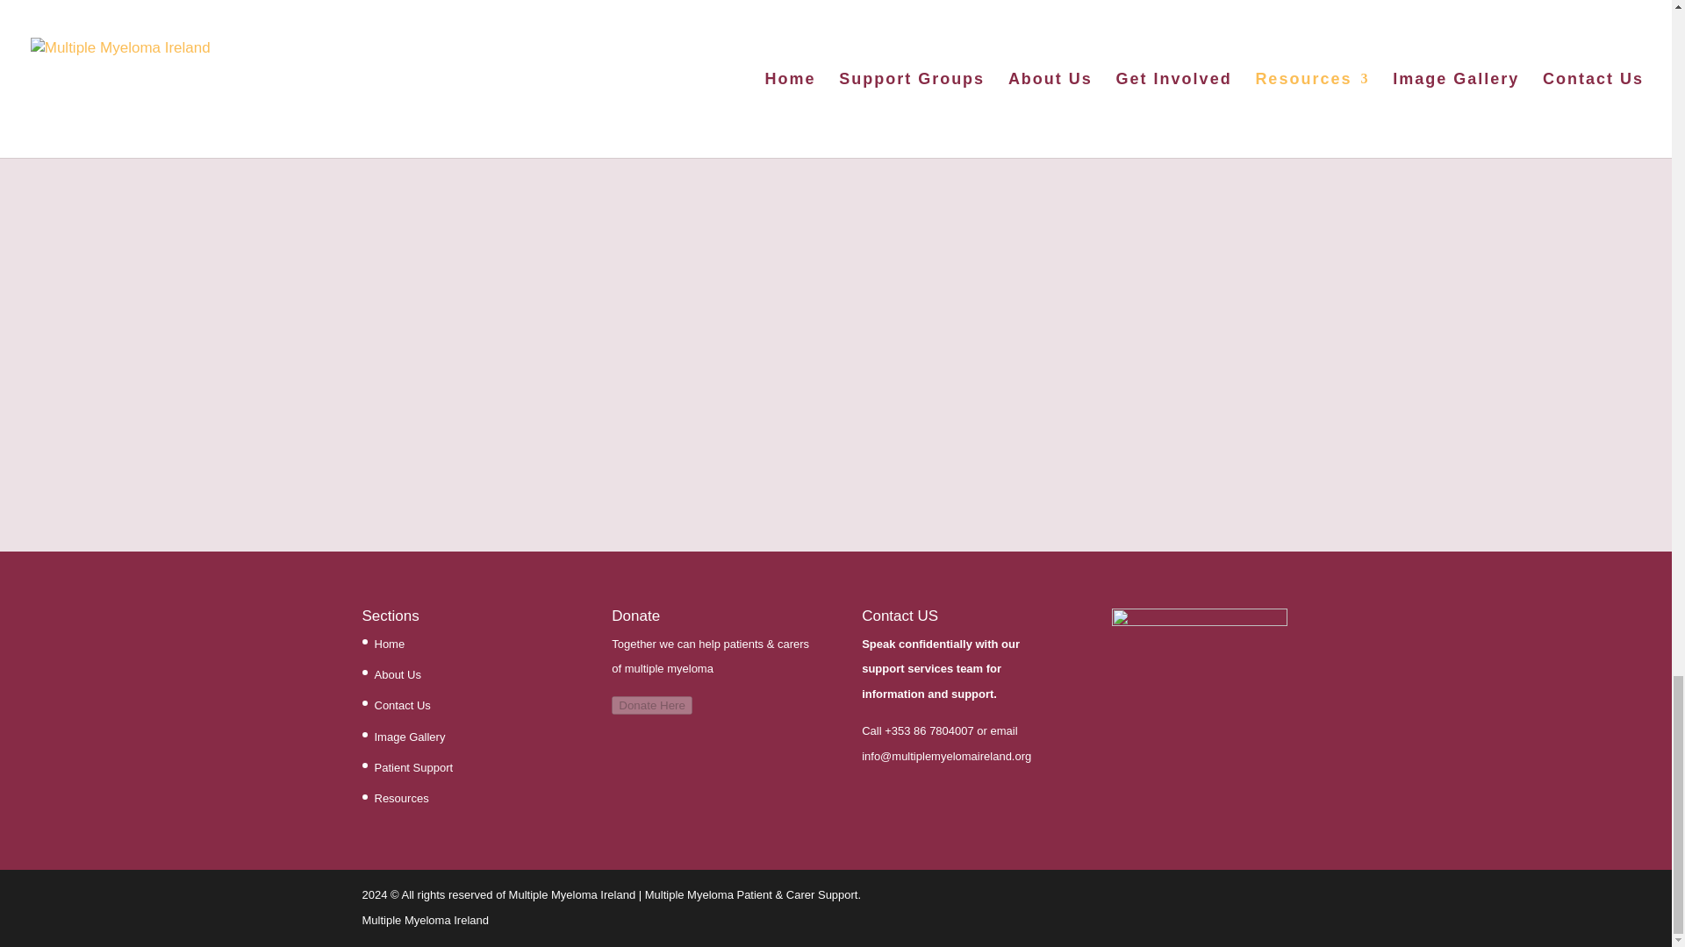 This screenshot has height=947, width=1685. What do you see at coordinates (502, 282) in the screenshot?
I see `barriers-to-physical-activity-quiz` at bounding box center [502, 282].